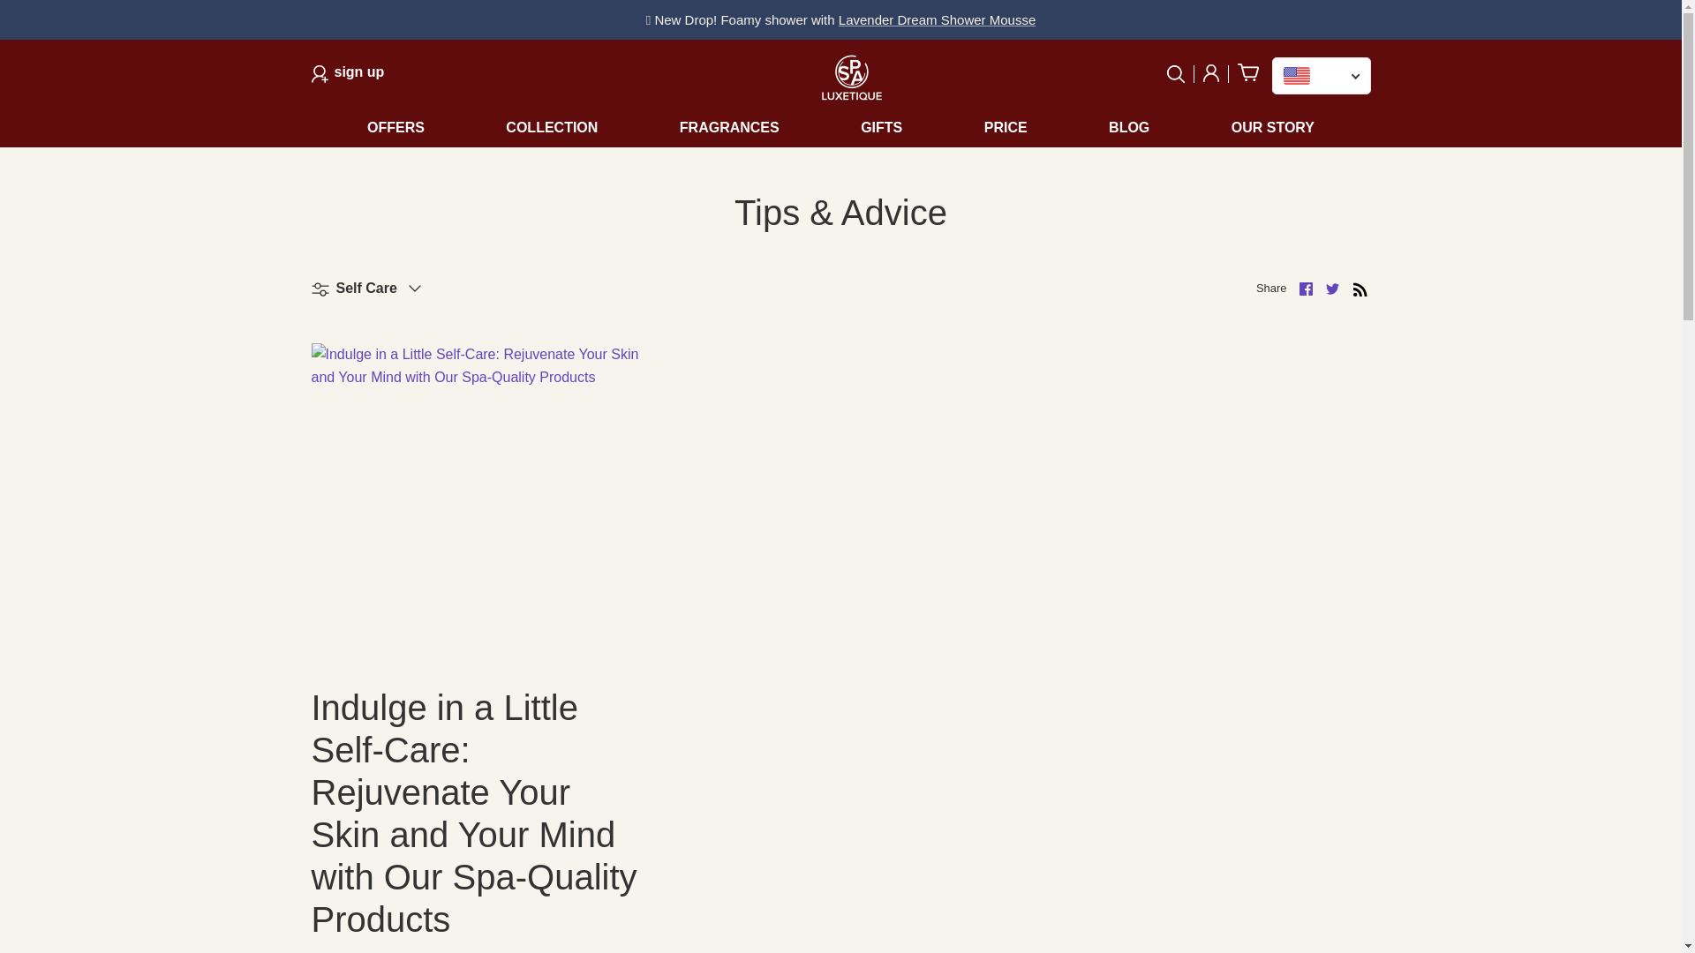 This screenshot has width=1695, height=953. What do you see at coordinates (1306, 288) in the screenshot?
I see `Facebook` at bounding box center [1306, 288].